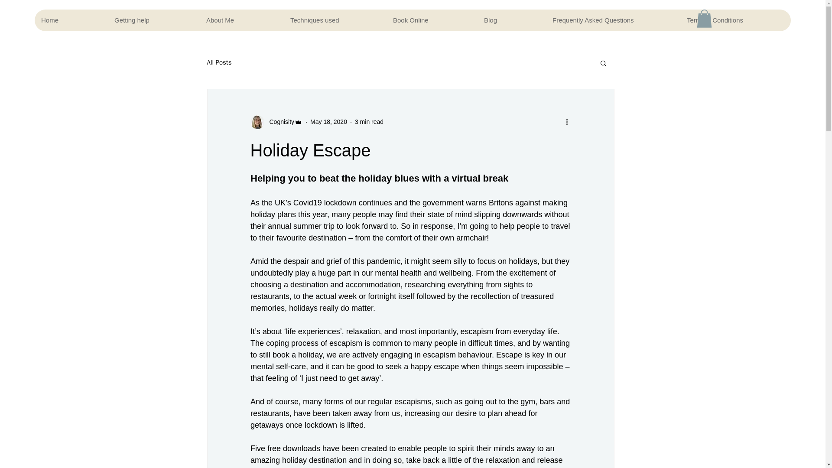 The height and width of the screenshot is (468, 832). I want to click on 3 min read, so click(369, 122).